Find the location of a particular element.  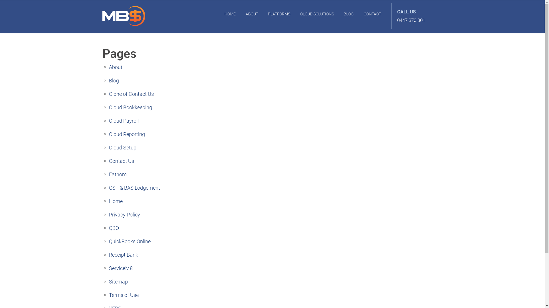

ServiceM8 is located at coordinates (121, 268).